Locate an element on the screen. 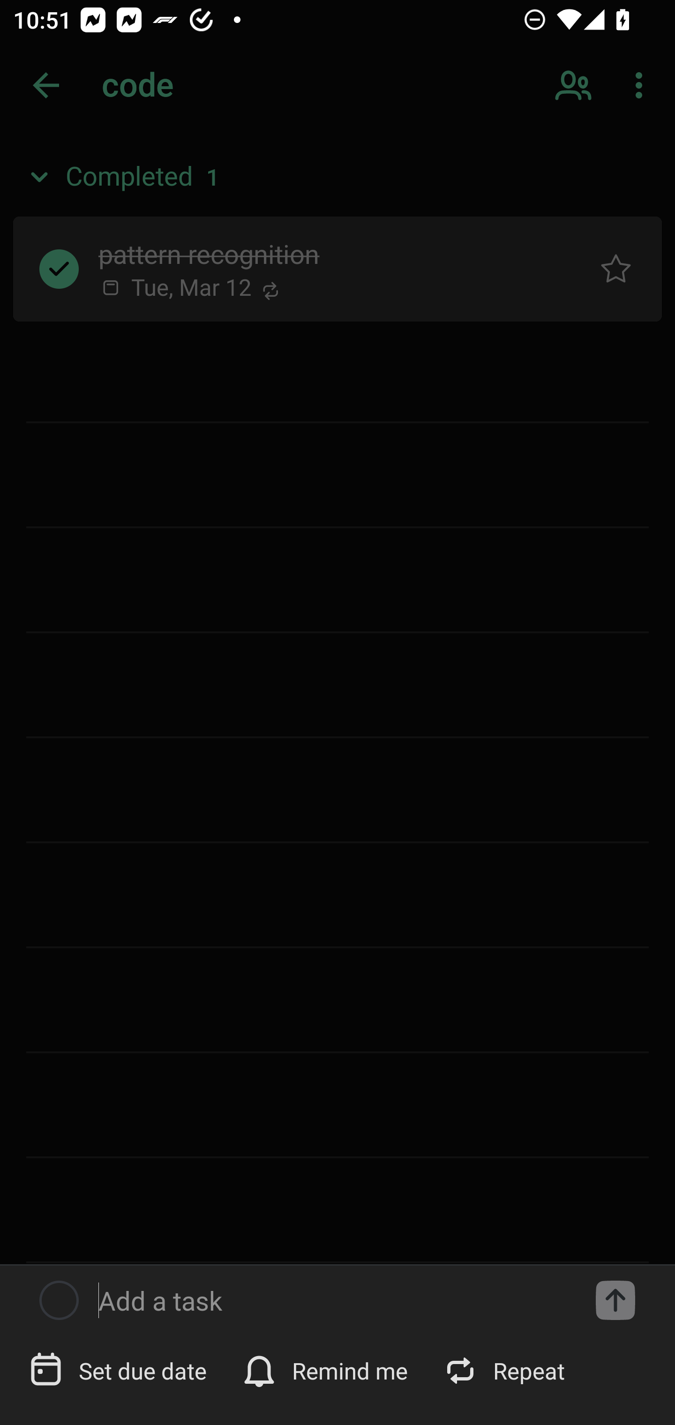 The width and height of the screenshot is (675, 1425). Set due date is located at coordinates (120, 1370).